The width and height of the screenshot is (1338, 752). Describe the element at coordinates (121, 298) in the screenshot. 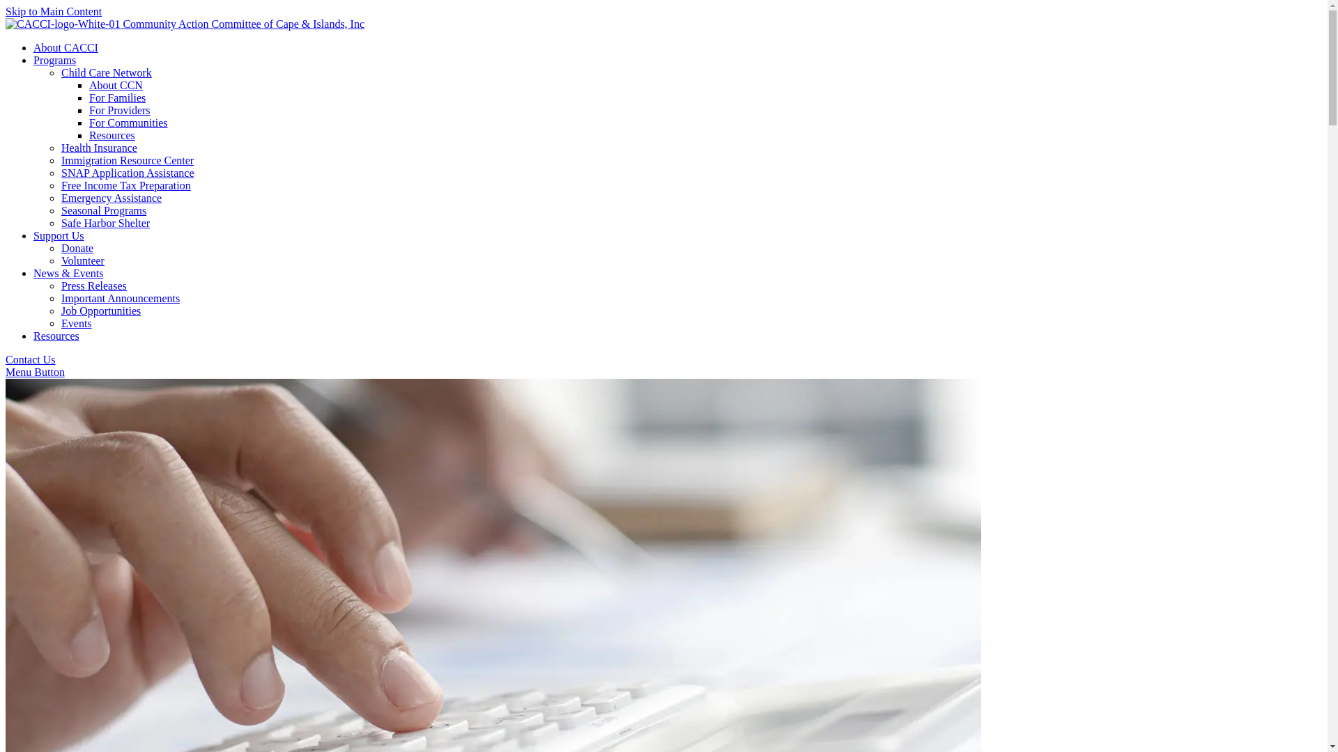

I see `Important Announcements` at that location.